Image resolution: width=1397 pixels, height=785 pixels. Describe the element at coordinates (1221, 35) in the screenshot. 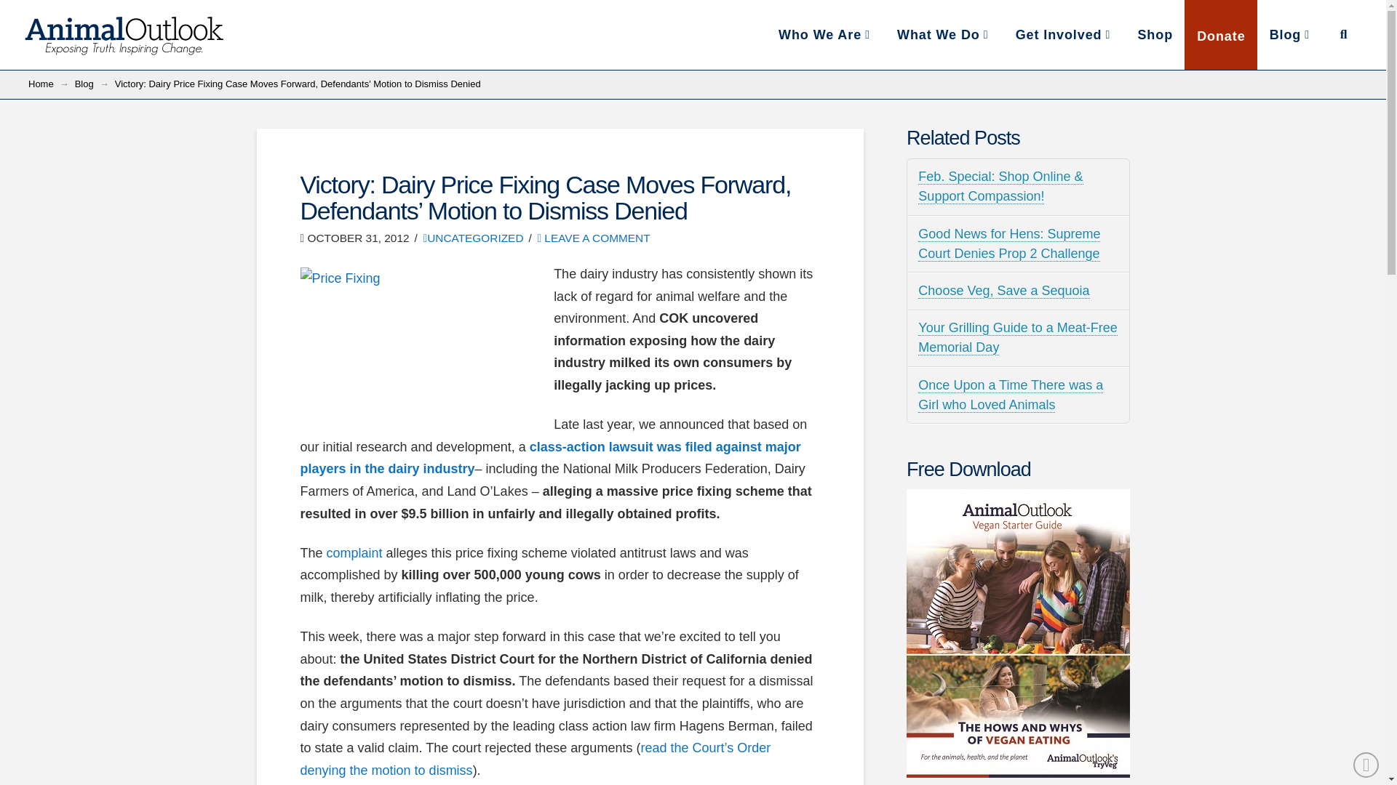

I see `Donate` at that location.